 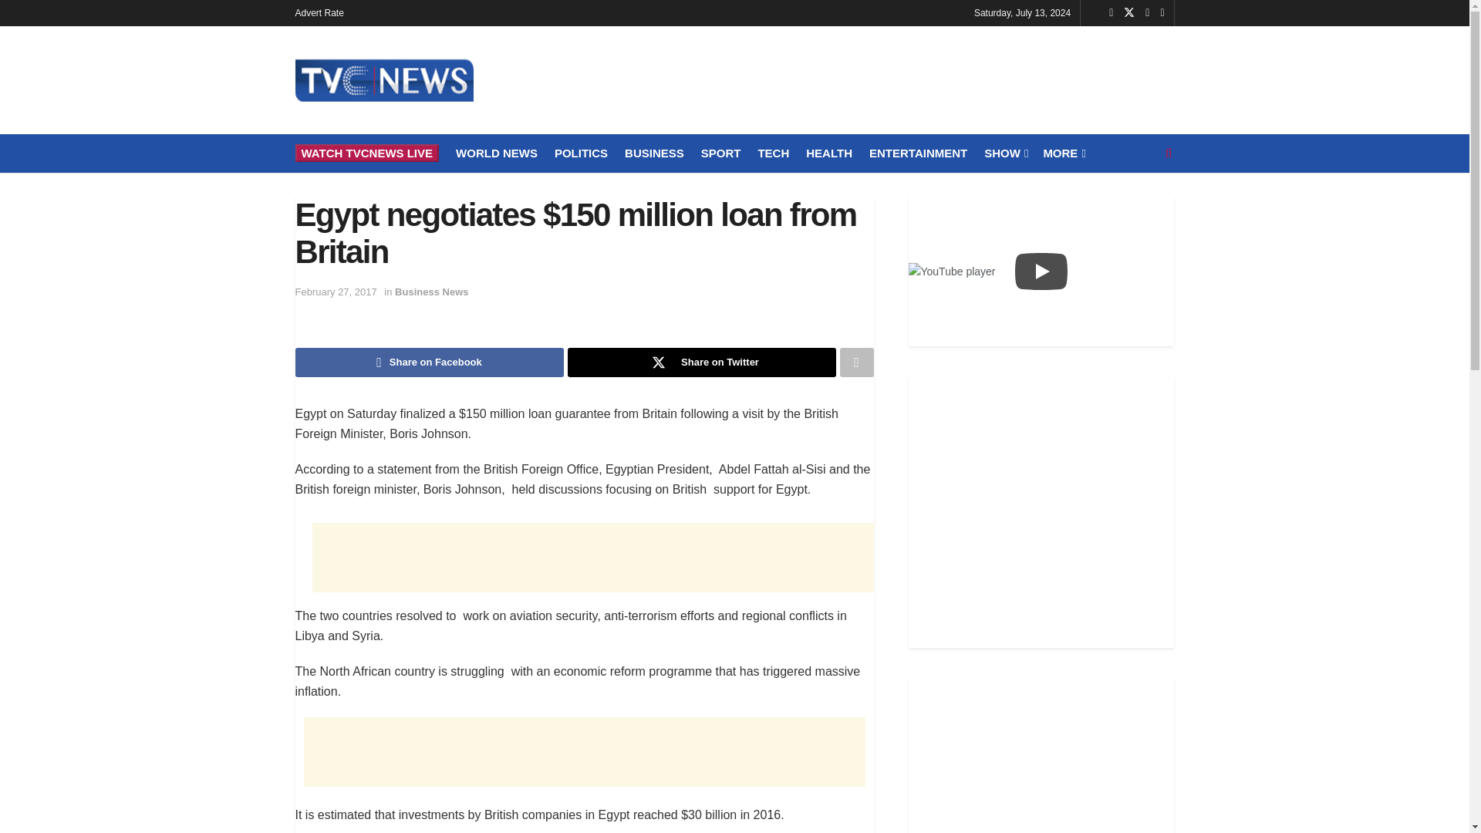 What do you see at coordinates (773, 153) in the screenshot?
I see `TECH` at bounding box center [773, 153].